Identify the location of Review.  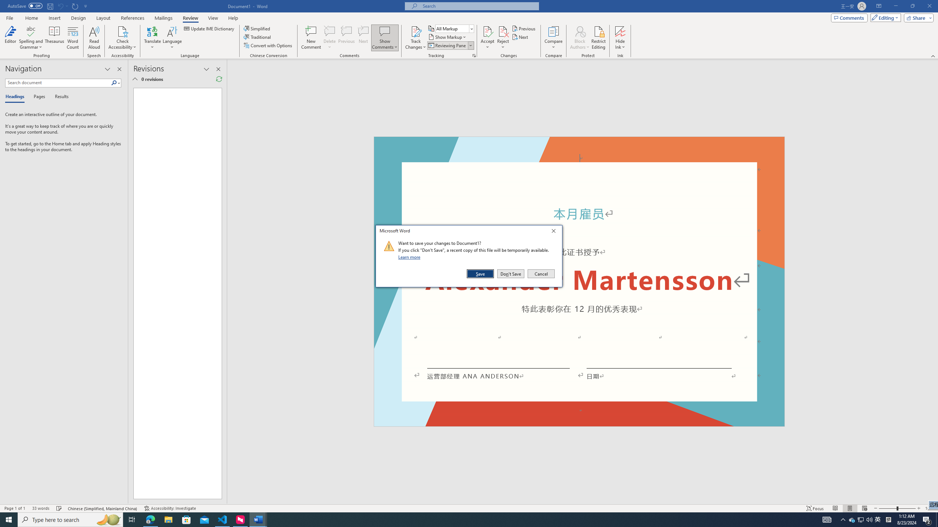
(190, 18).